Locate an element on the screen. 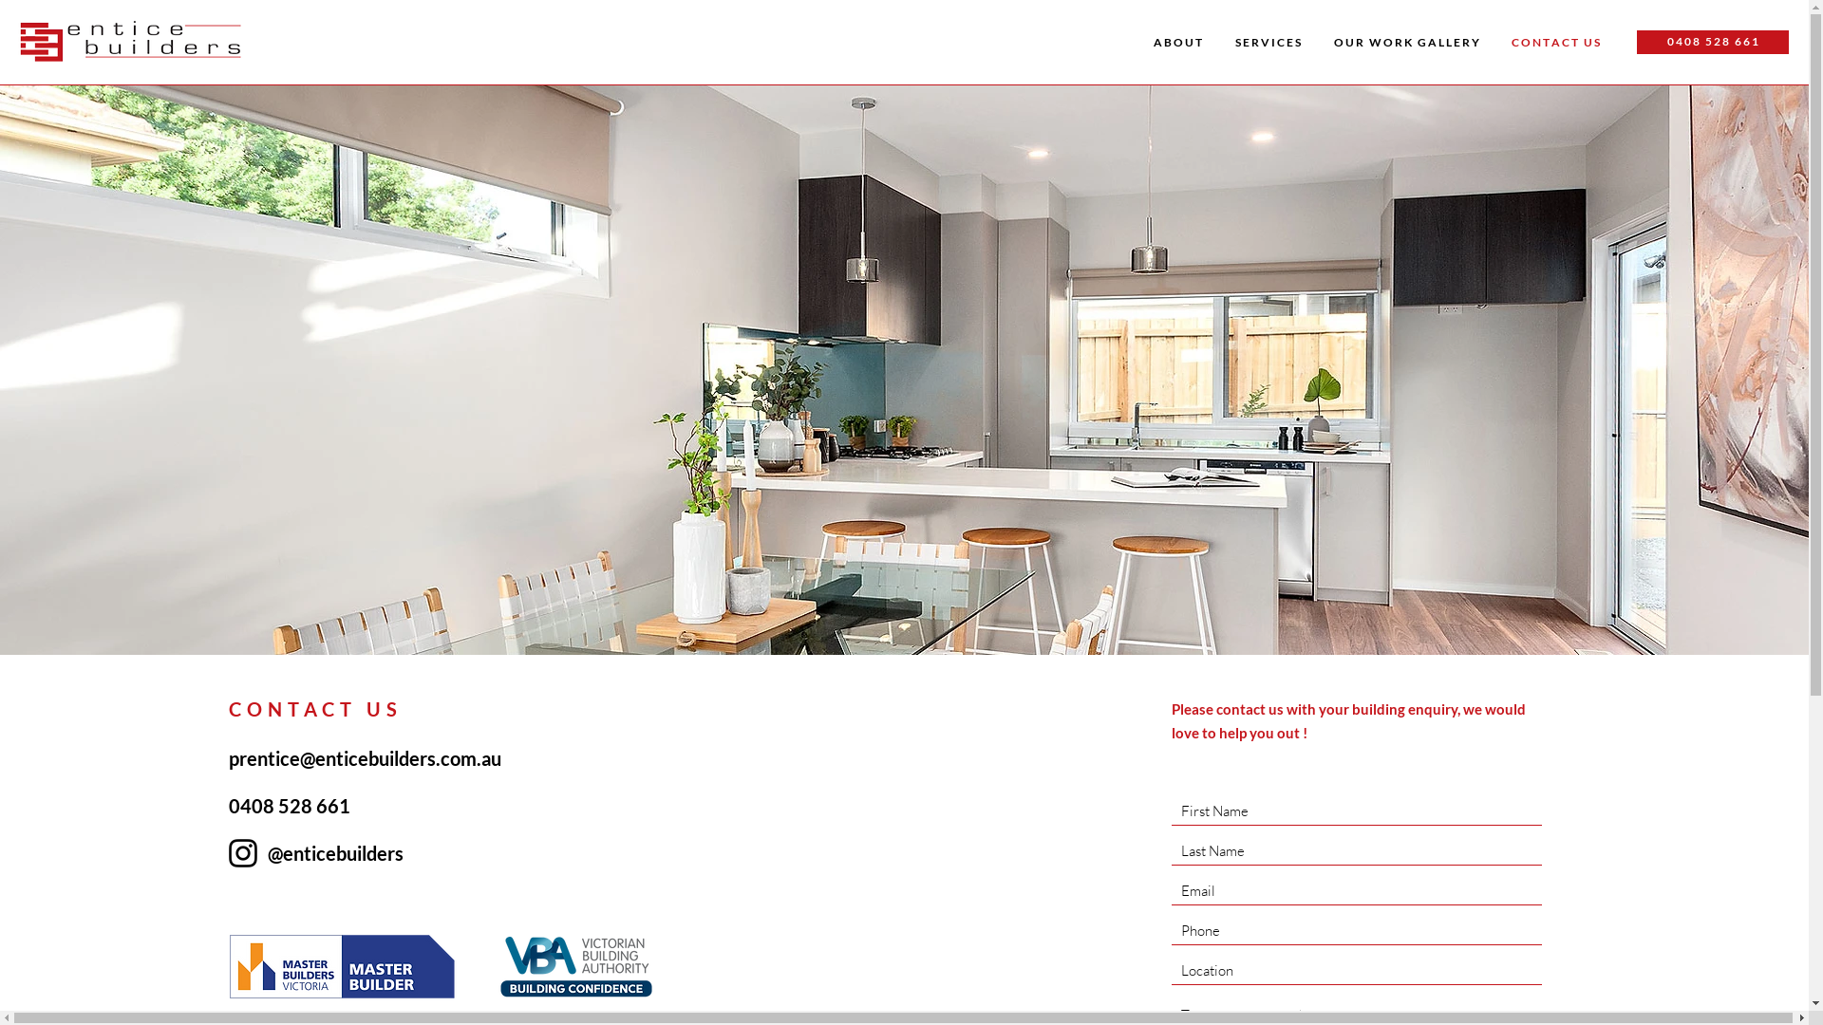 This screenshot has width=1823, height=1025. @enticebuilders is located at coordinates (336, 853).